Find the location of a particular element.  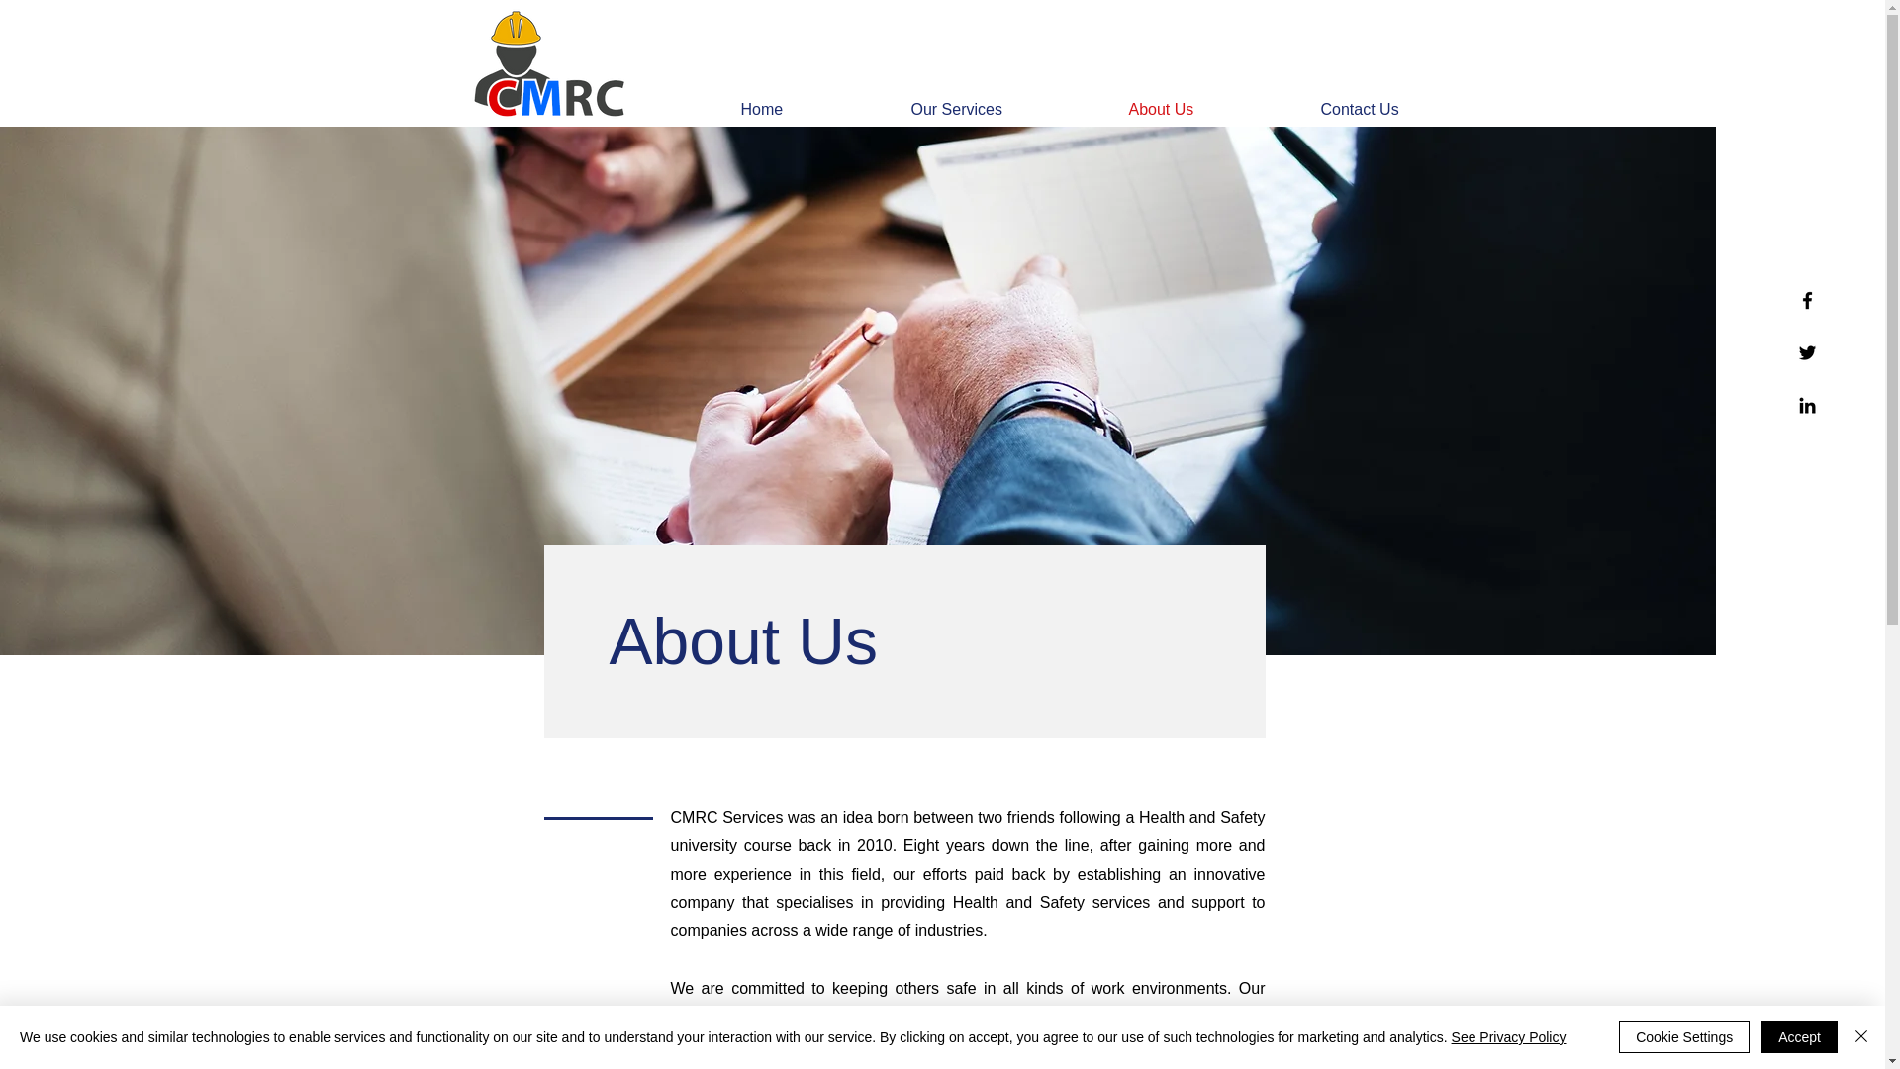

Accept is located at coordinates (1799, 1037).